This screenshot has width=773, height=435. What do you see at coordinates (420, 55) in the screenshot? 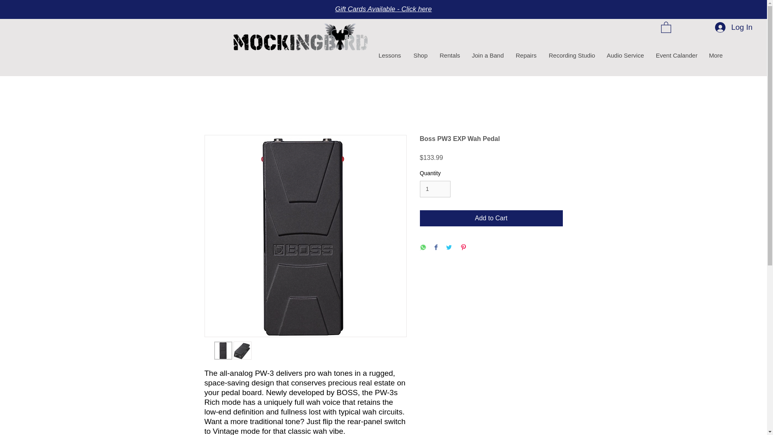
I see `Shop` at bounding box center [420, 55].